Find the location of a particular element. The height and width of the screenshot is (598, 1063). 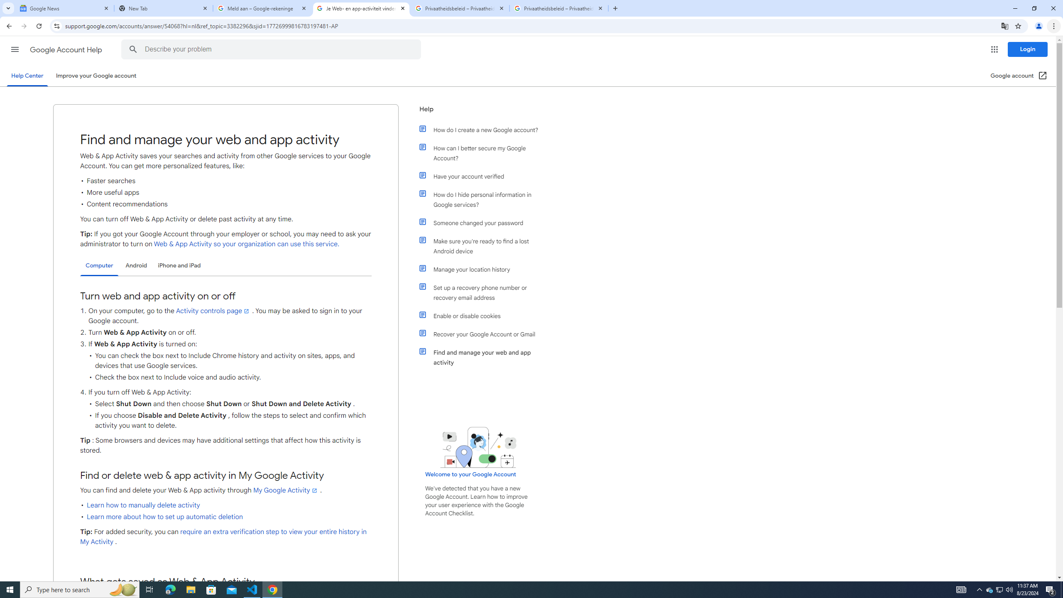

iPhone and iPad is located at coordinates (179, 265).